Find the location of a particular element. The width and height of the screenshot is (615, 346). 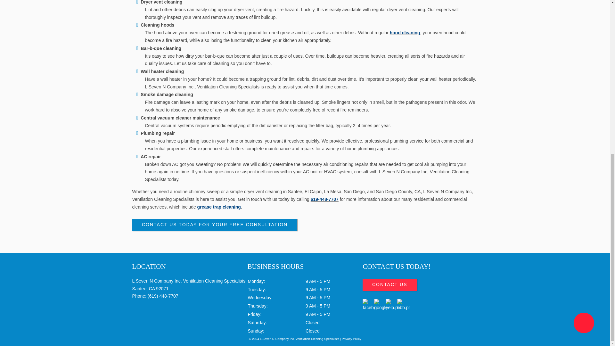

Call Now is located at coordinates (324, 199).